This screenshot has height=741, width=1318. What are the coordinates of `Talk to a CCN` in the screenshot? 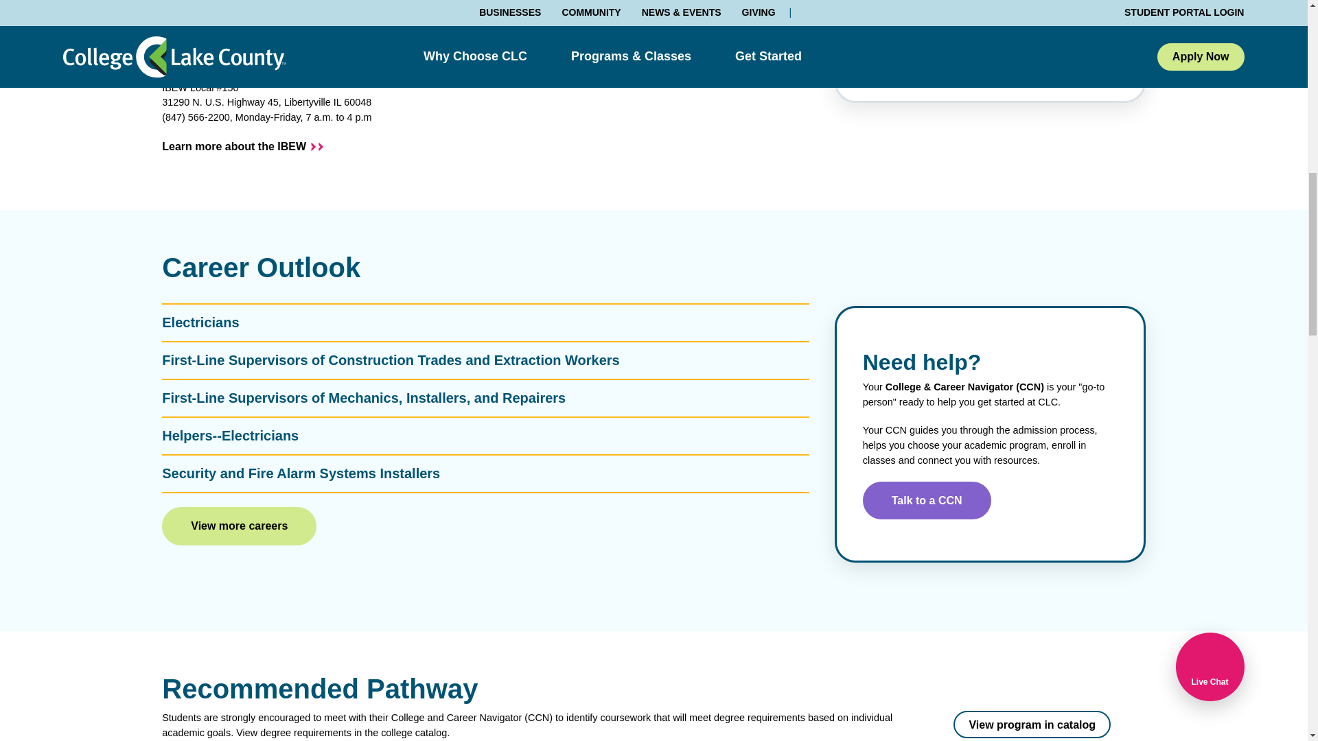 It's located at (927, 501).